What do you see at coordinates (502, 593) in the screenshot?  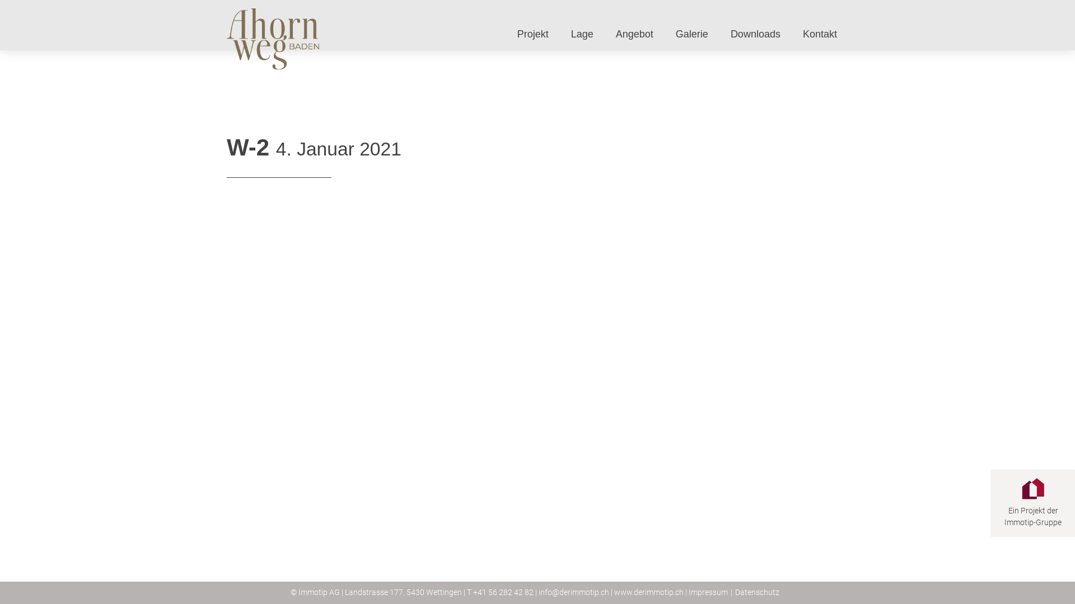 I see `T +41 56 282 42 82 |` at bounding box center [502, 593].